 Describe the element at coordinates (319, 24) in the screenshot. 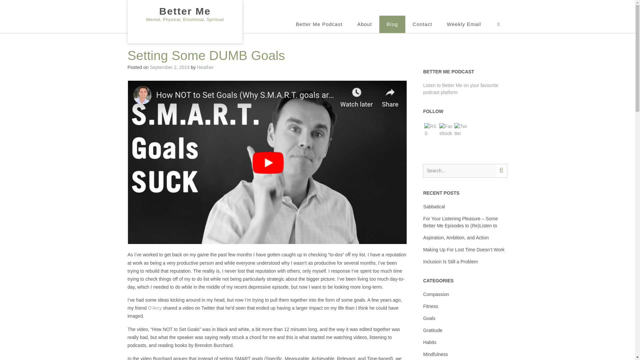

I see `Better Me Podcast` at that location.